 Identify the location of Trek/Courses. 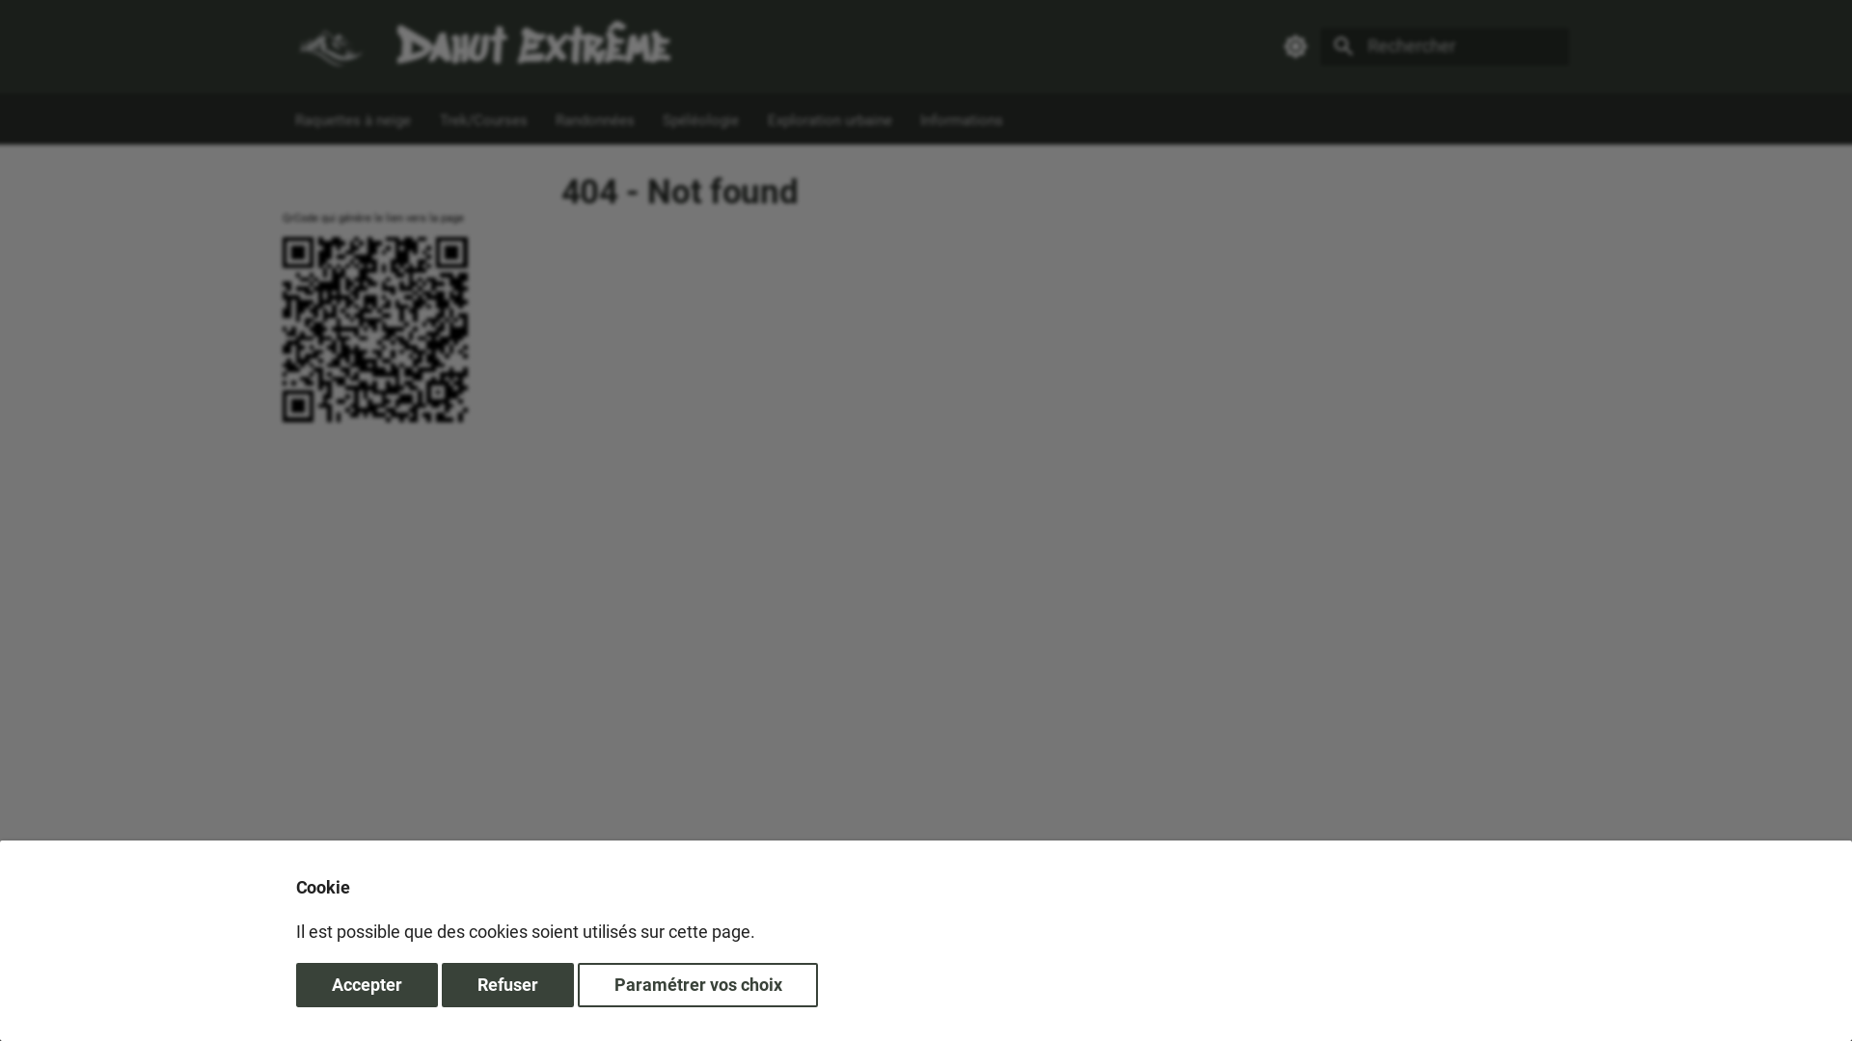
(484, 120).